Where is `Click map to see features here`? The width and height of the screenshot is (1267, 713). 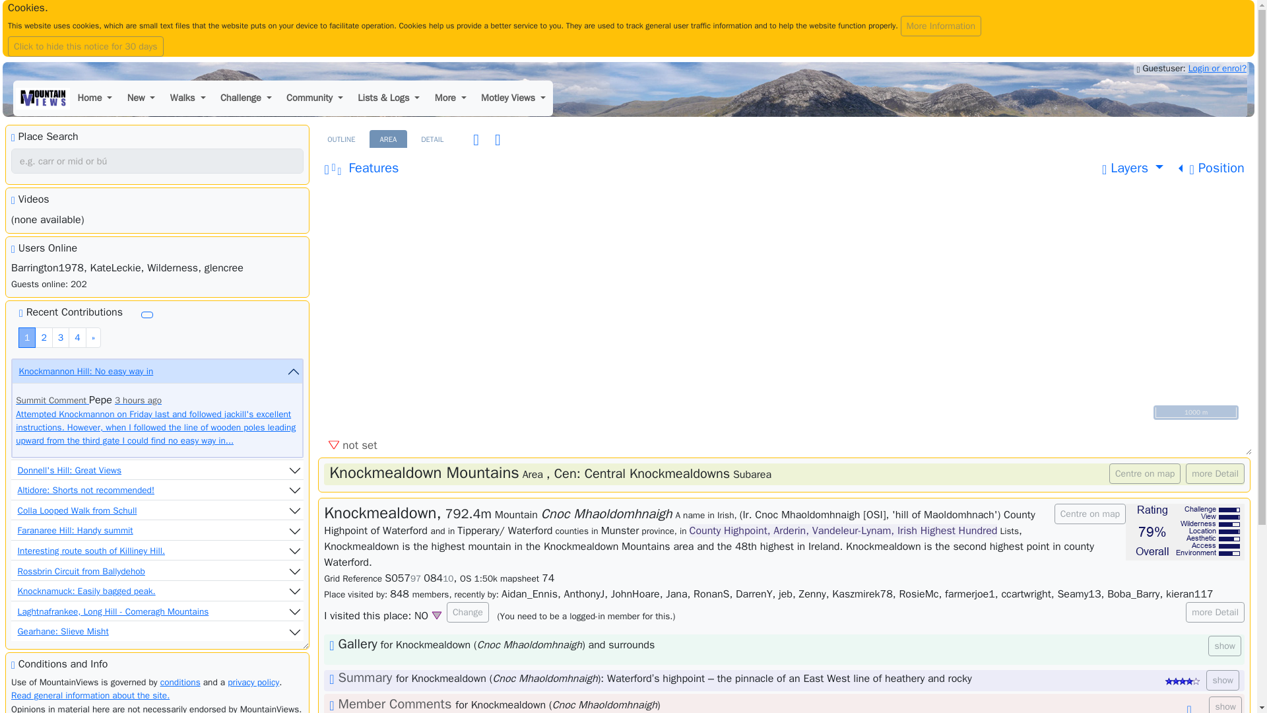
Click map to see features here is located at coordinates (361, 168).